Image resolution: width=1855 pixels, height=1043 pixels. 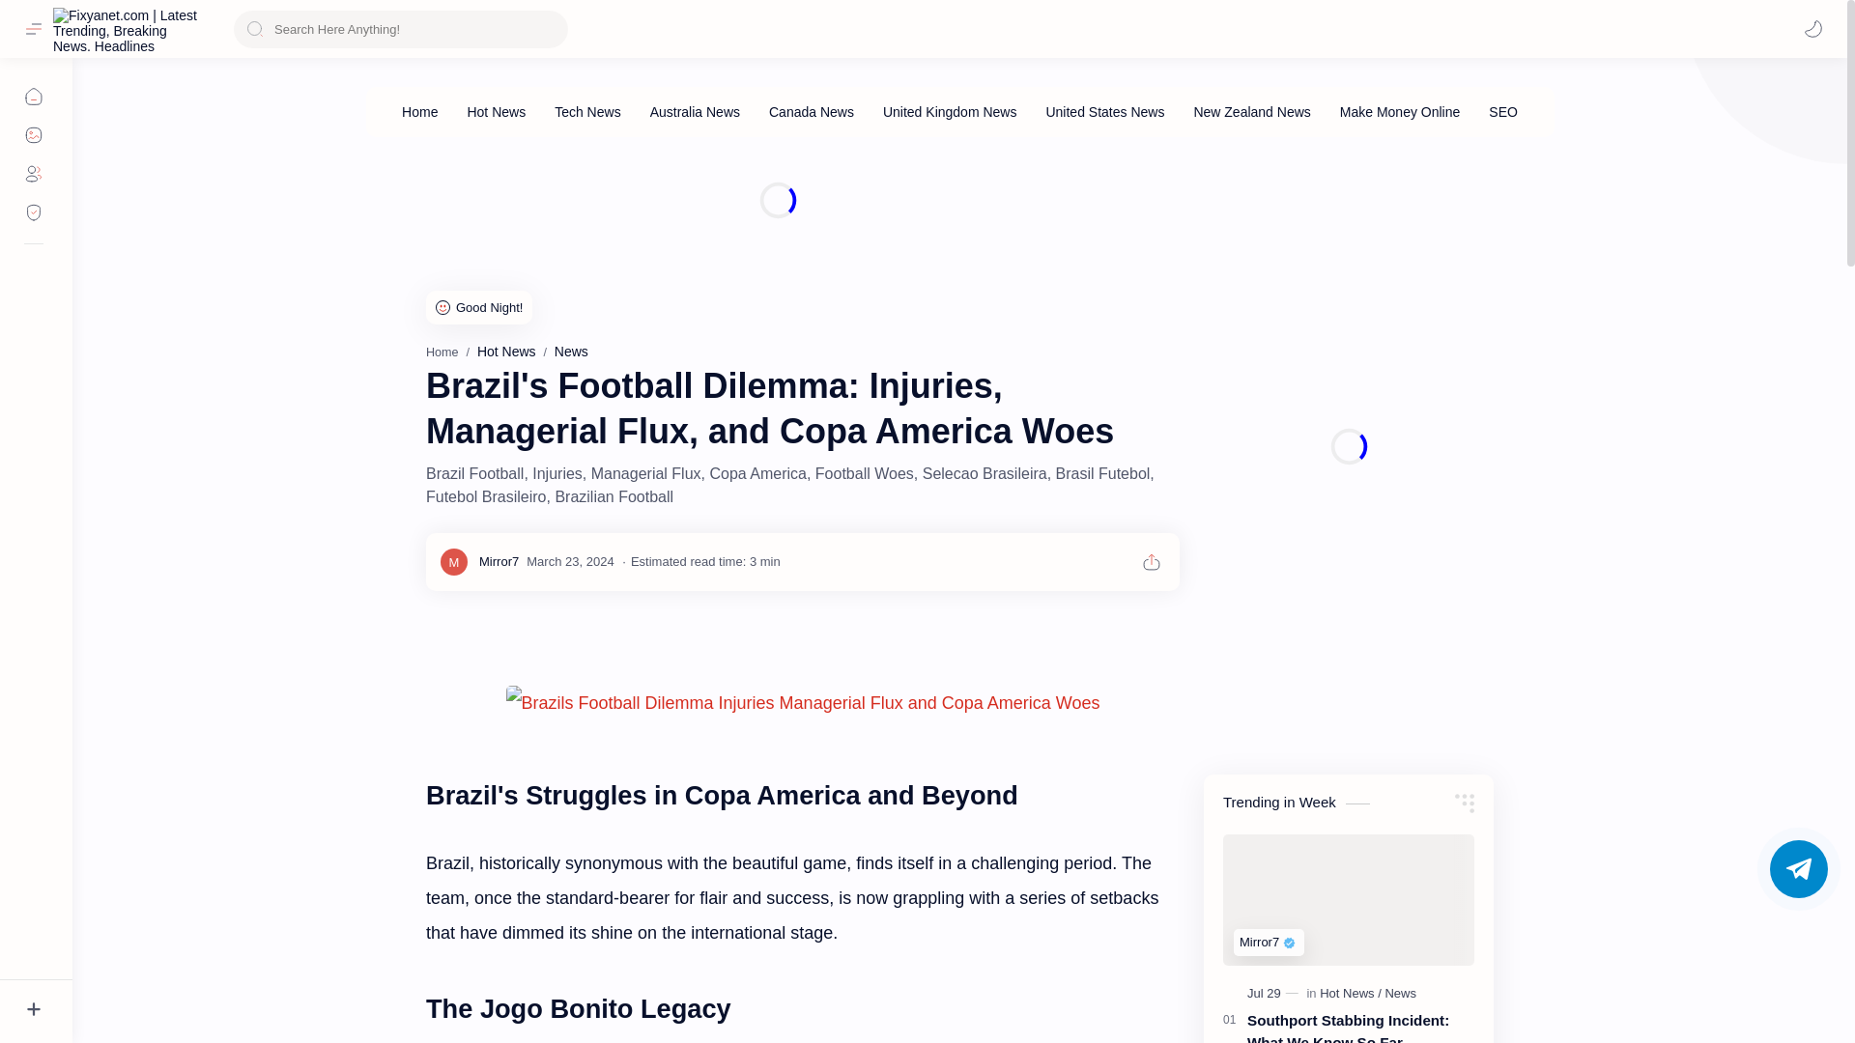 What do you see at coordinates (506, 352) in the screenshot?
I see `Hot News` at bounding box center [506, 352].